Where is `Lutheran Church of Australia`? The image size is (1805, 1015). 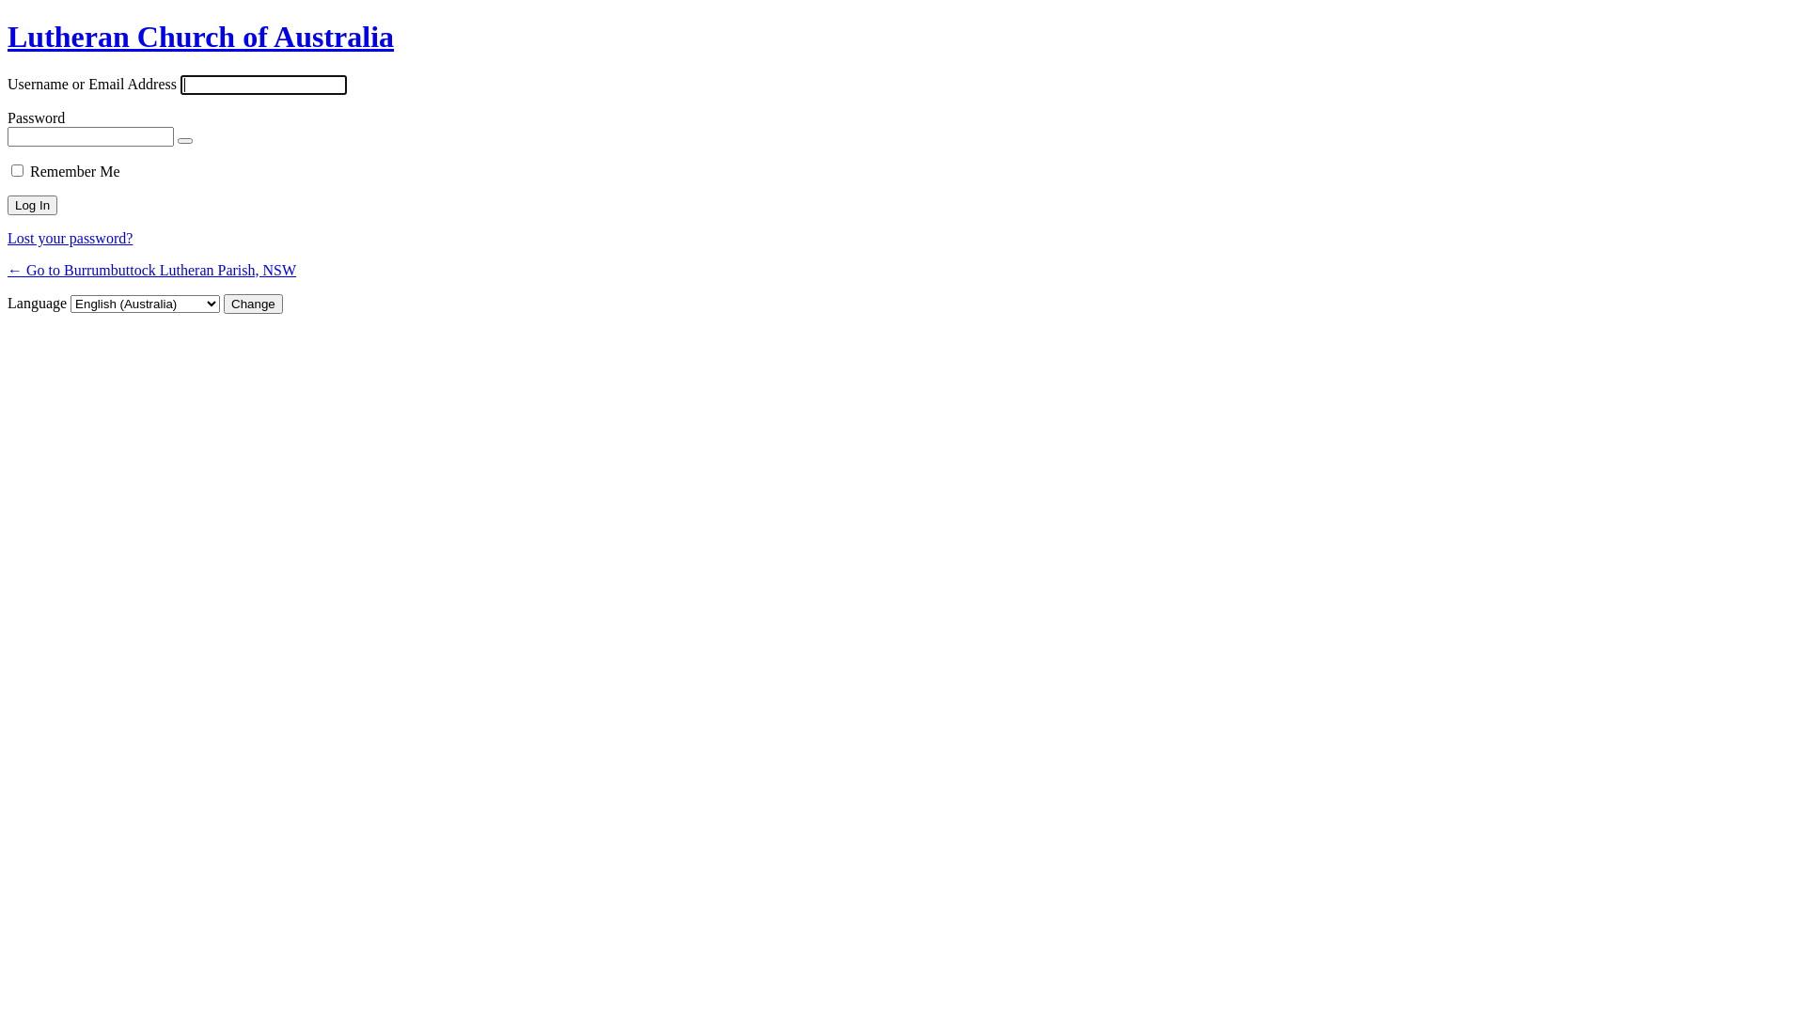
Lutheran Church of Australia is located at coordinates (201, 37).